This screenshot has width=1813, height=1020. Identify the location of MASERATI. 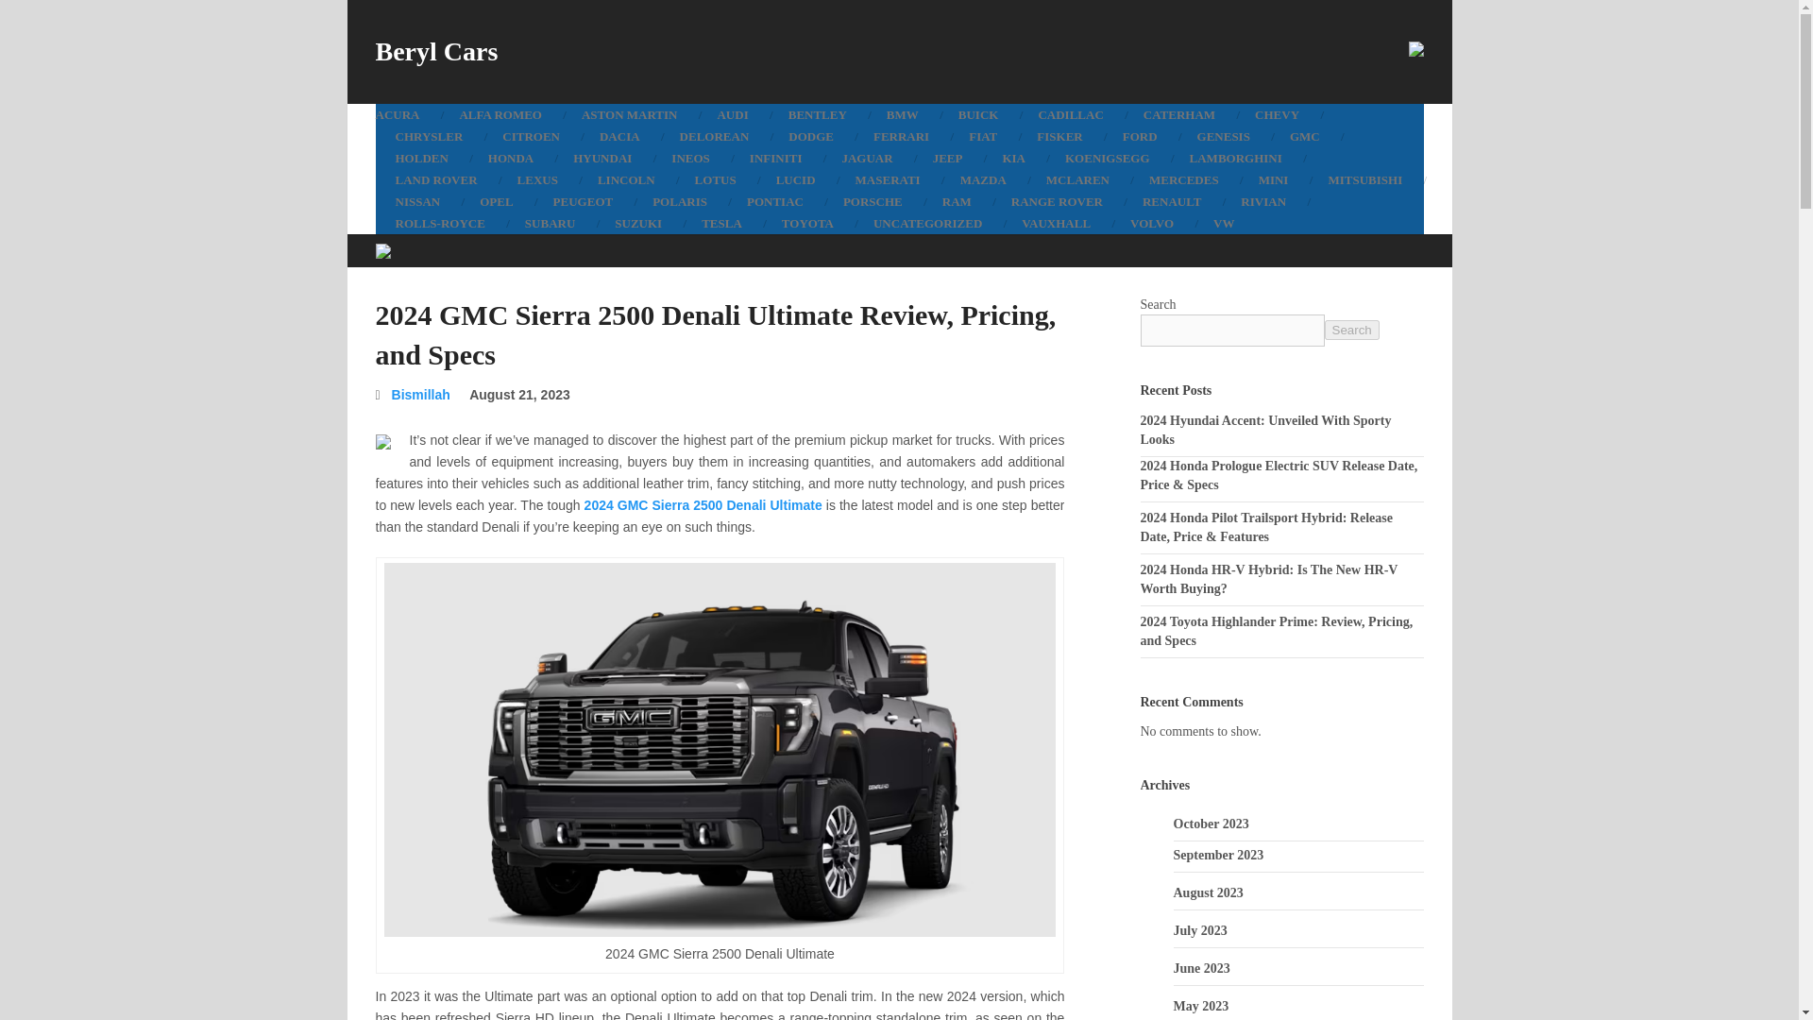
(888, 179).